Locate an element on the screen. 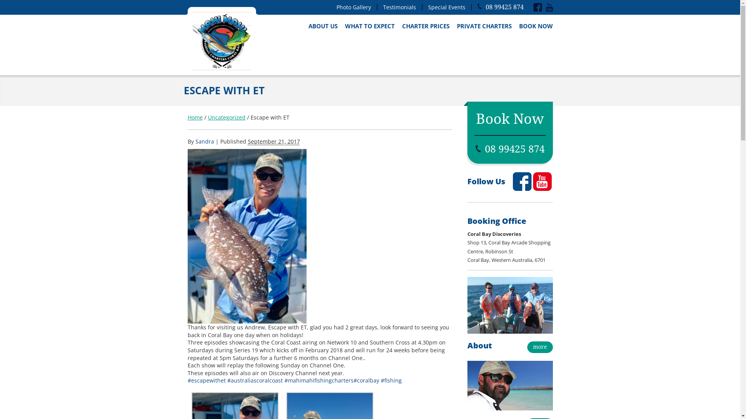  oralcoast is located at coordinates (270, 380).